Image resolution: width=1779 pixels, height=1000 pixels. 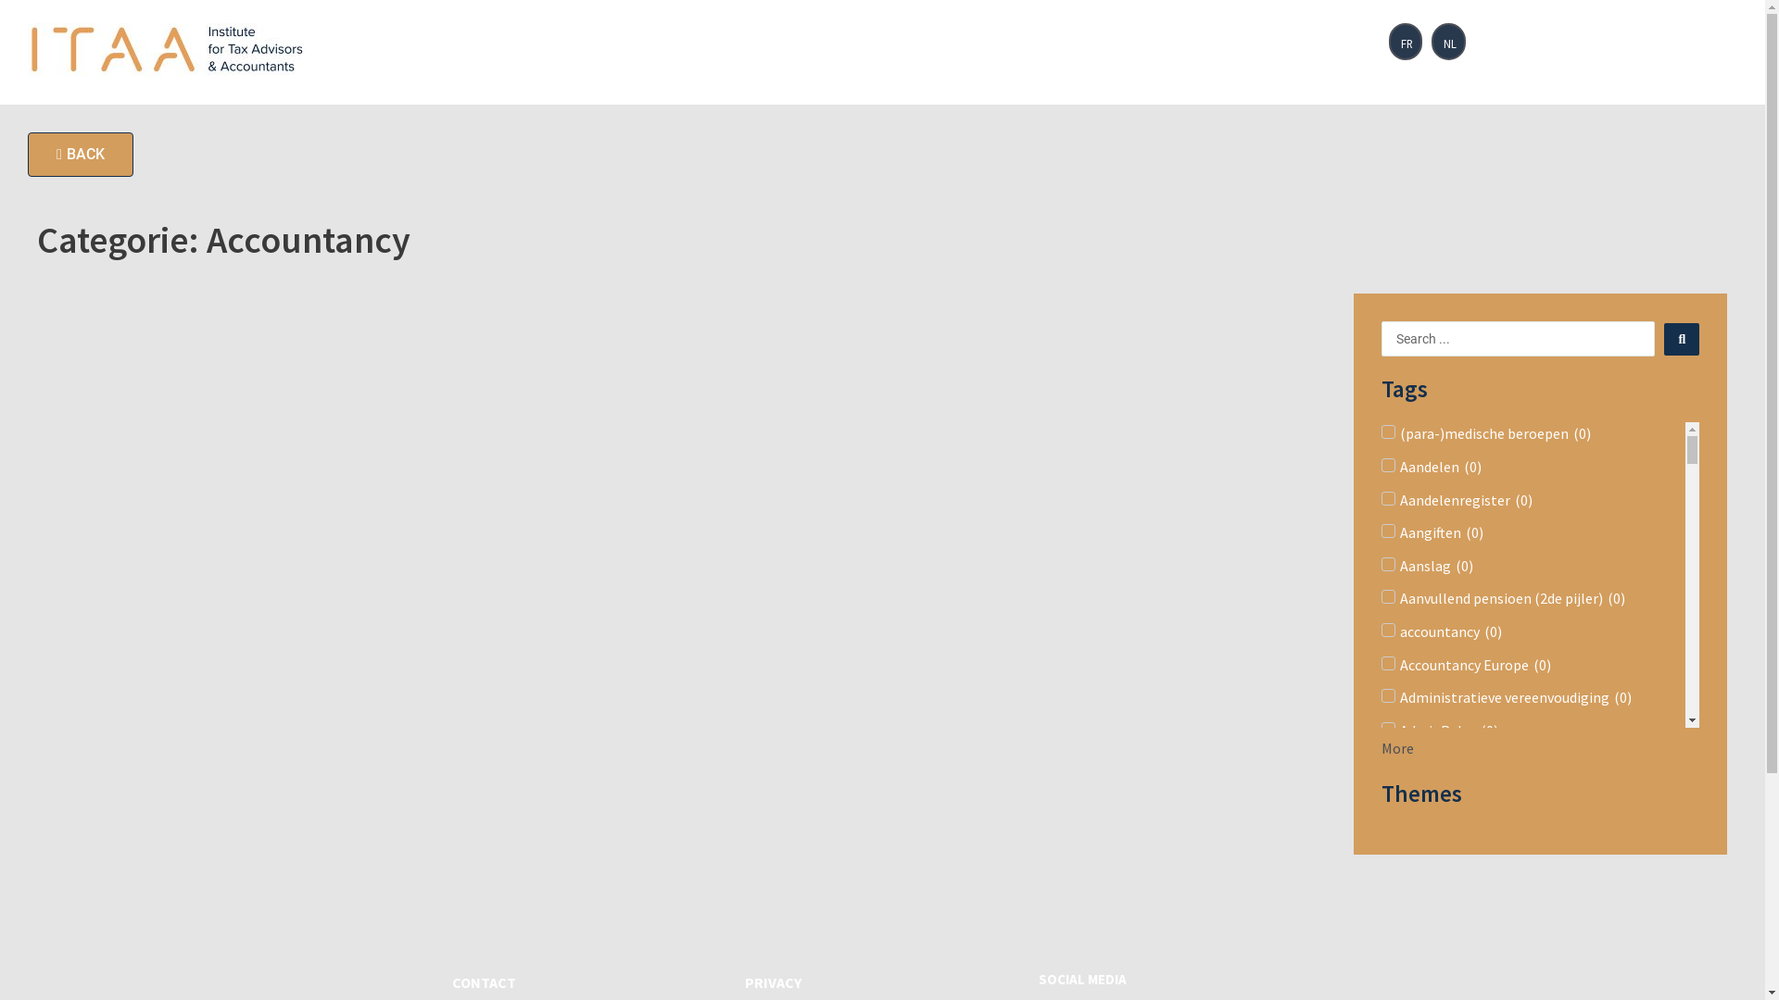 I want to click on CONTACT, so click(x=484, y=982).